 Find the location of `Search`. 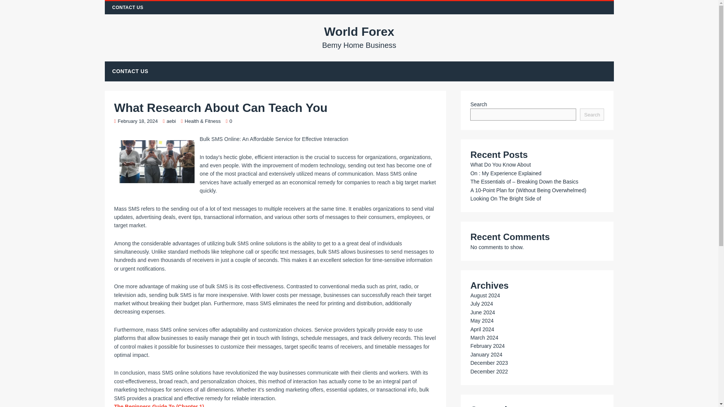

Search is located at coordinates (592, 115).